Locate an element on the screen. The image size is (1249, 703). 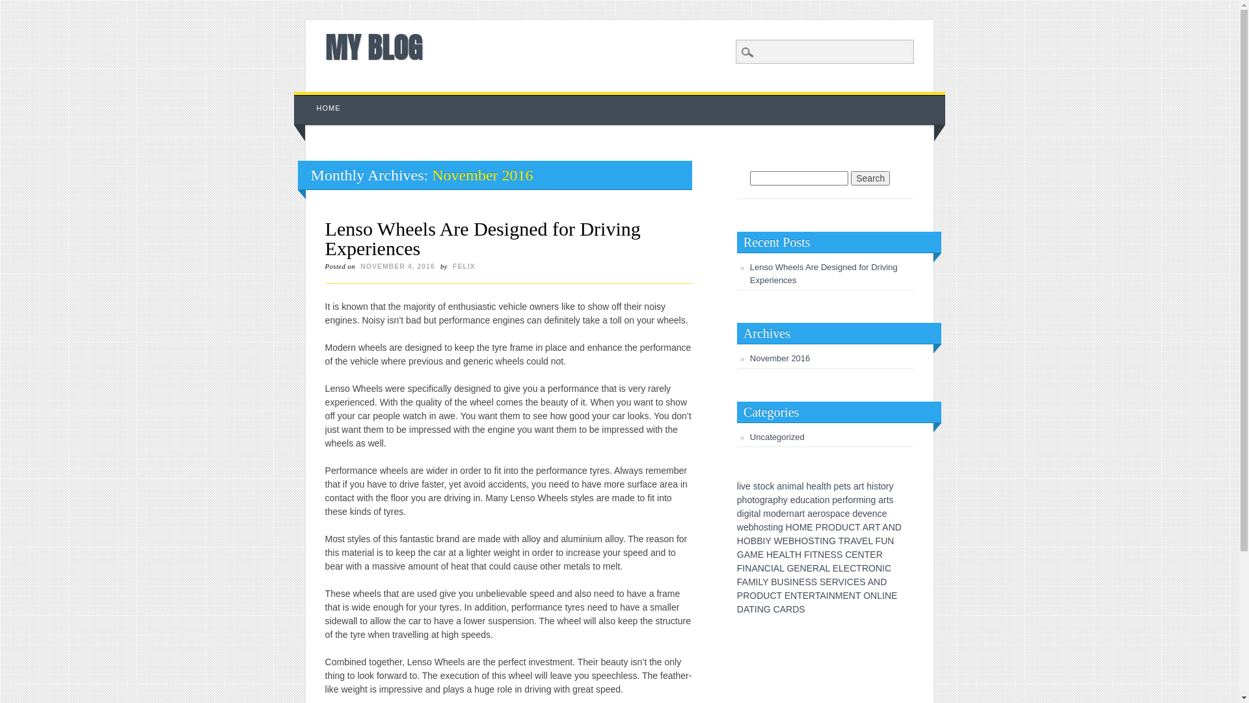
a is located at coordinates (770, 500).